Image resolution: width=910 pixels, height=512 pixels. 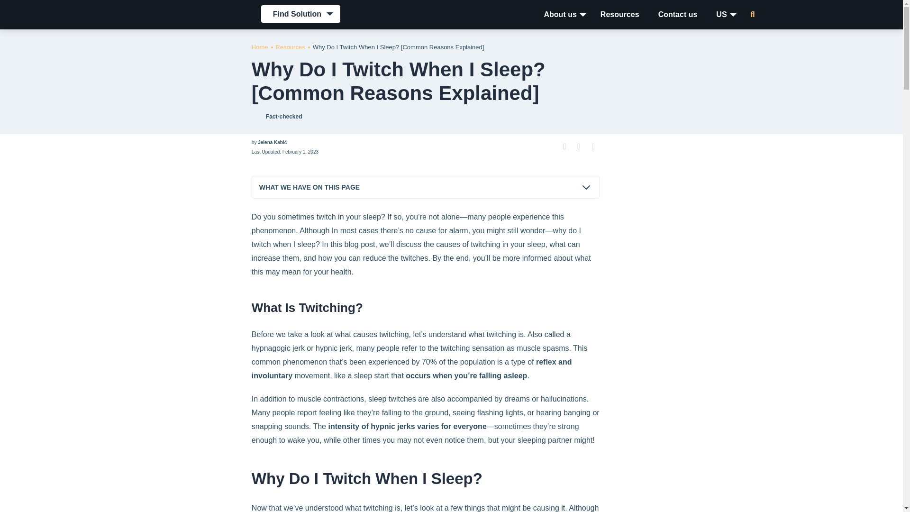 What do you see at coordinates (290, 46) in the screenshot?
I see `Resources` at bounding box center [290, 46].